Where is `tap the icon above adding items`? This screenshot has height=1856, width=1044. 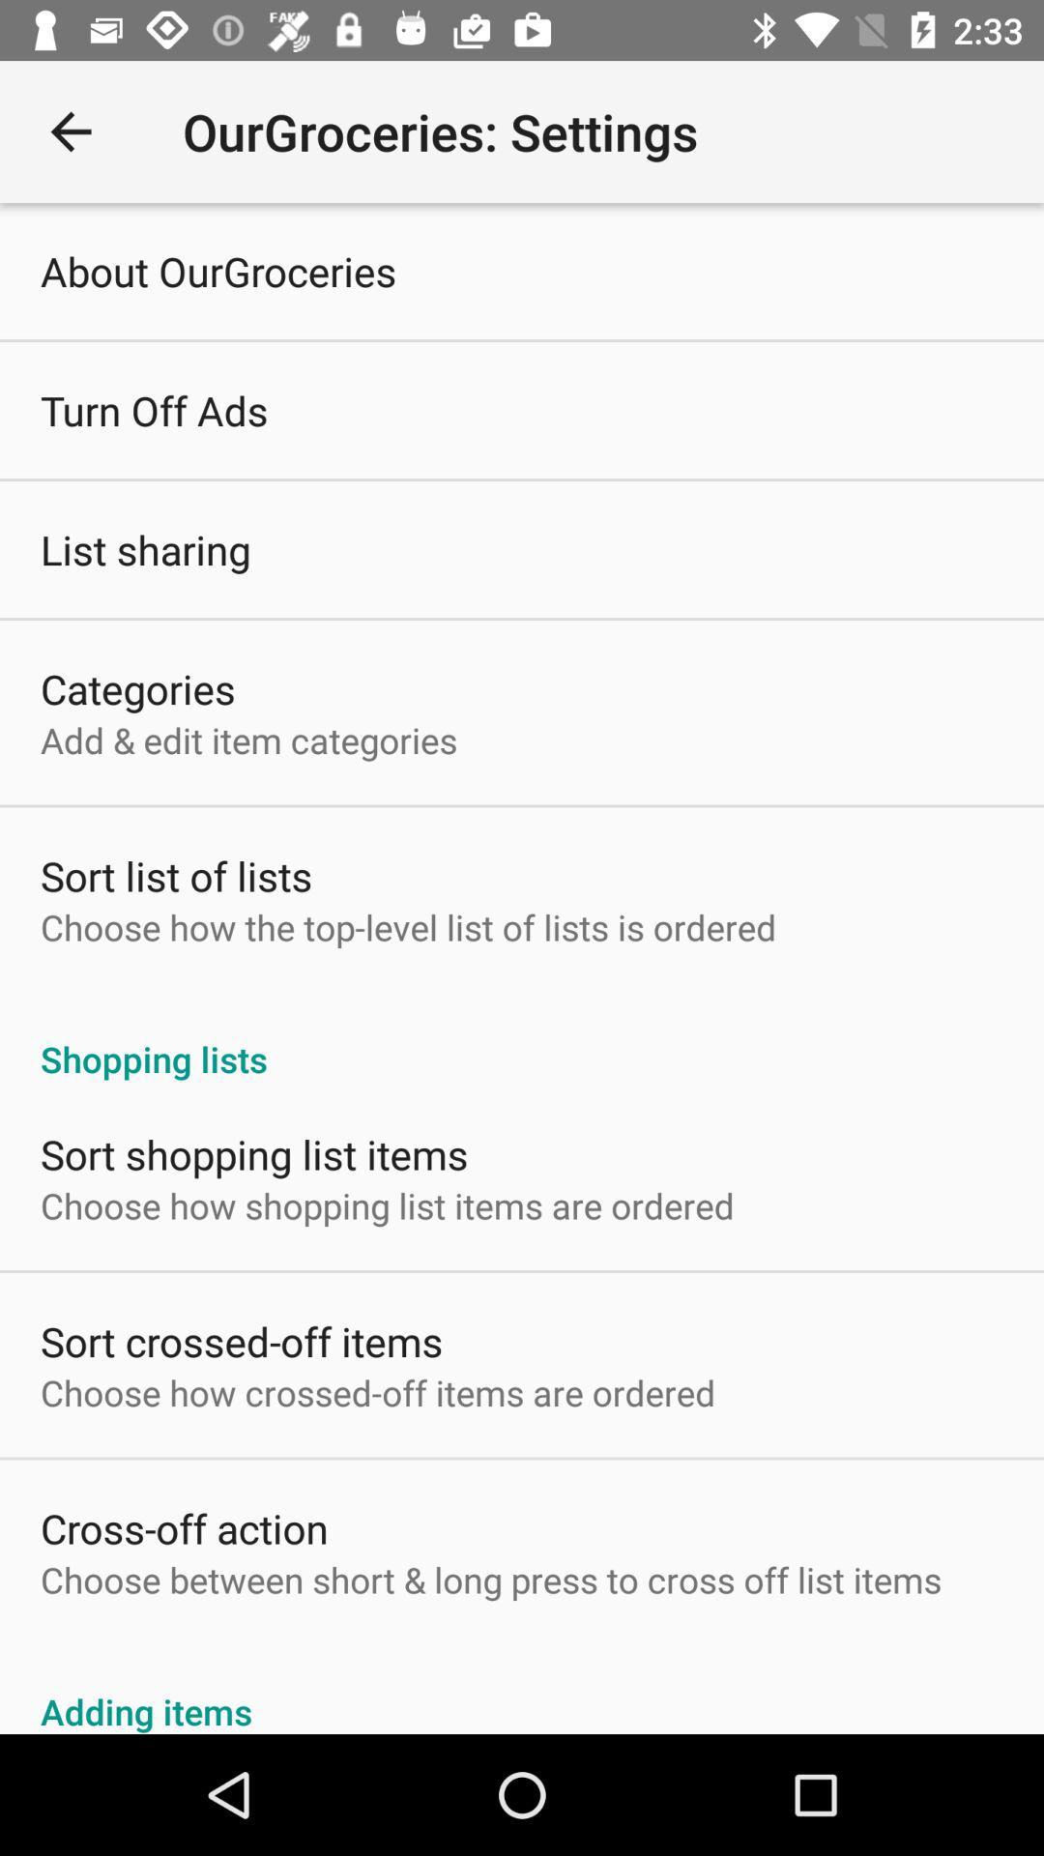 tap the icon above adding items is located at coordinates (491, 1580).